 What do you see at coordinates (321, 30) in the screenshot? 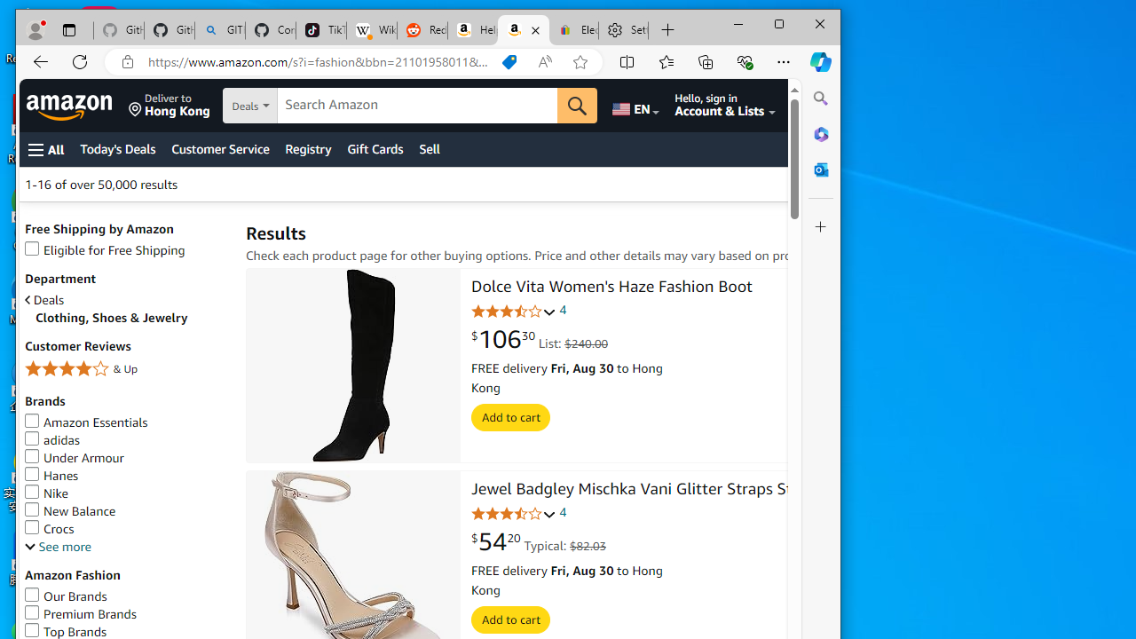
I see `TikTok` at bounding box center [321, 30].